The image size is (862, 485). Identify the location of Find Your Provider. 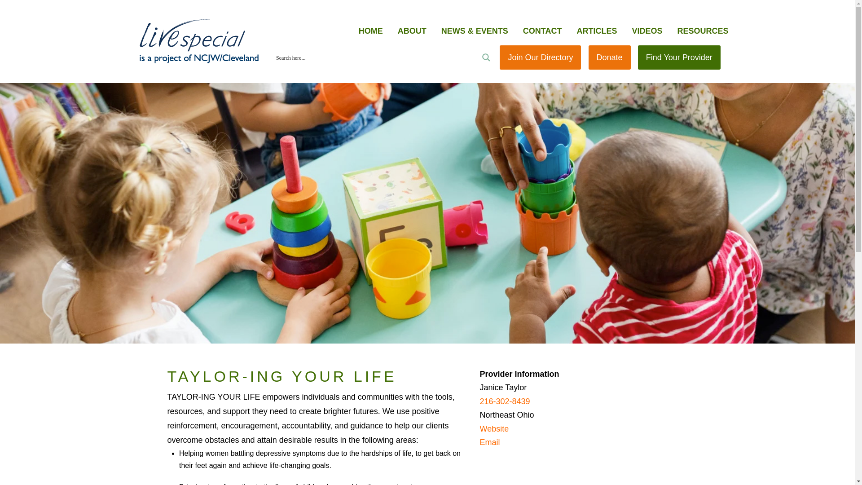
(679, 57).